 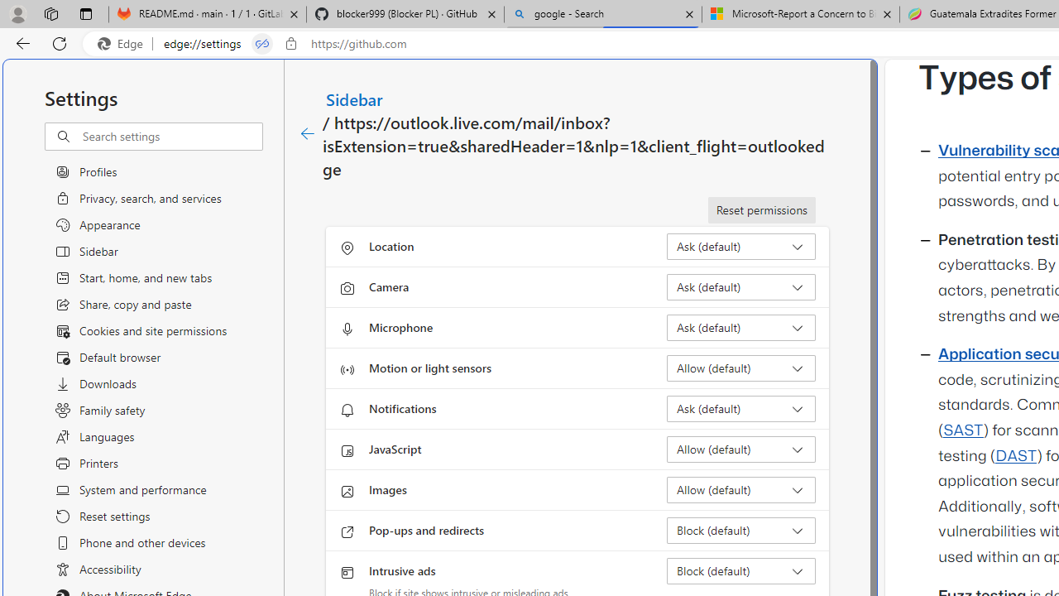 I want to click on JavaScript Allow (default), so click(x=741, y=449).